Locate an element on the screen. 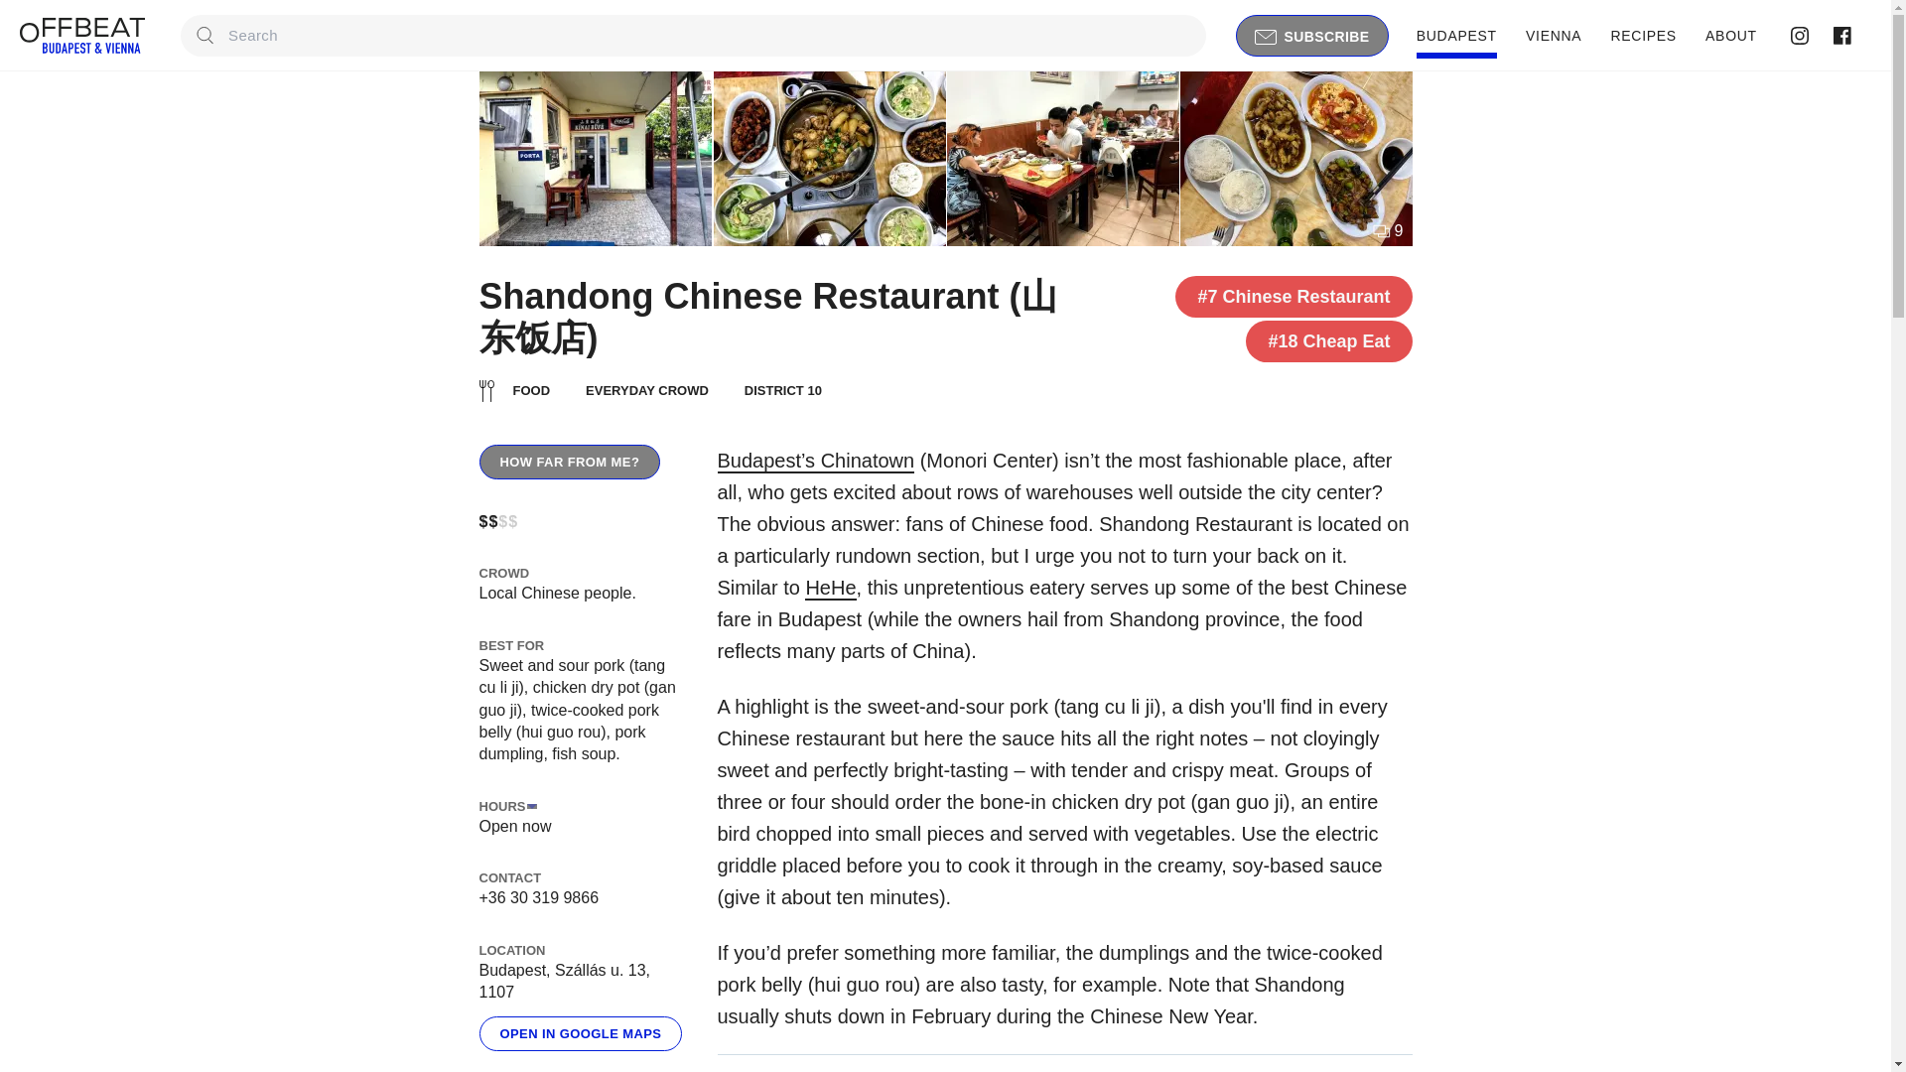  MAILICON OF A LETTER is located at coordinates (1265, 38).